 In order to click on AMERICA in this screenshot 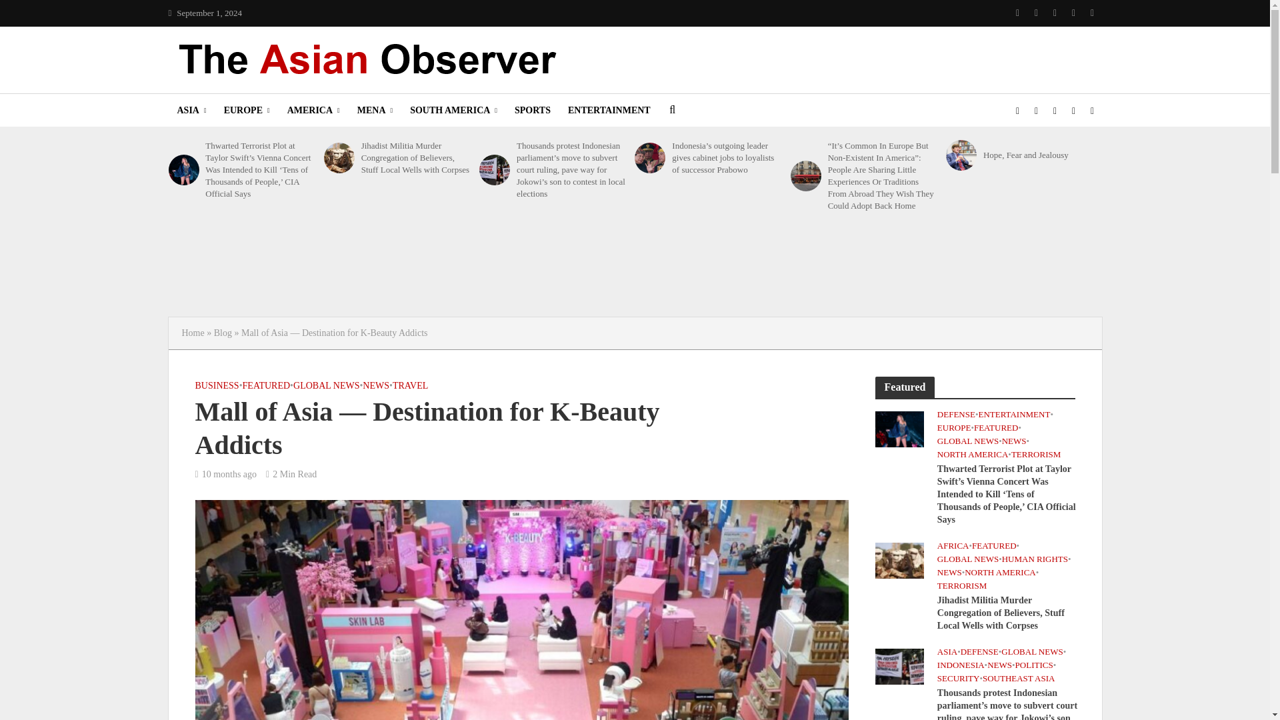, I will do `click(313, 111)`.